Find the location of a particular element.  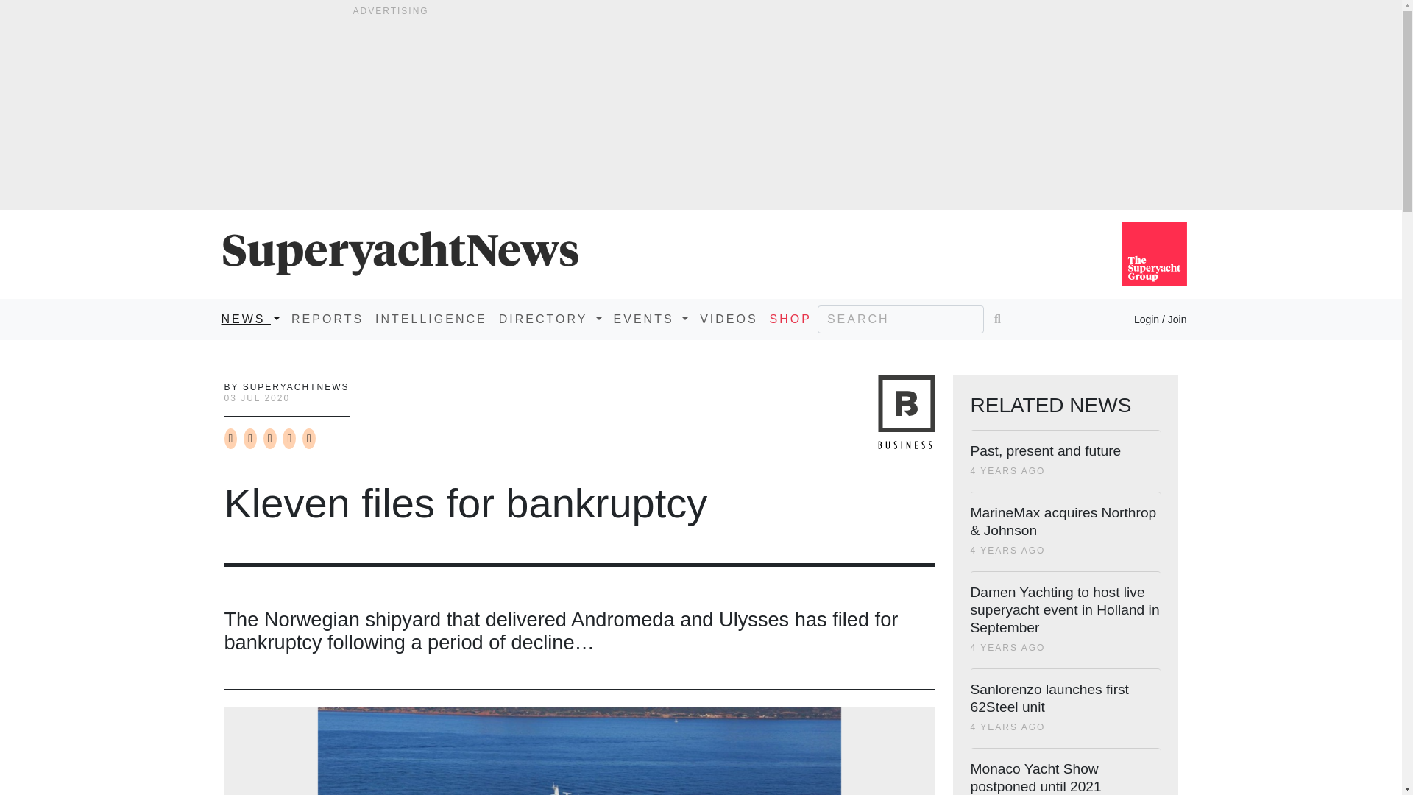

NEWS is located at coordinates (249, 319).